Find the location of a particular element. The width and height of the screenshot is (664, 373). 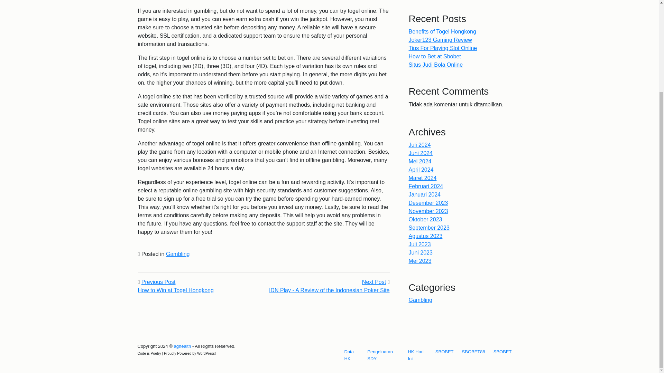

IDN Play - A Review of the Indonesian Poker Site is located at coordinates (329, 290).